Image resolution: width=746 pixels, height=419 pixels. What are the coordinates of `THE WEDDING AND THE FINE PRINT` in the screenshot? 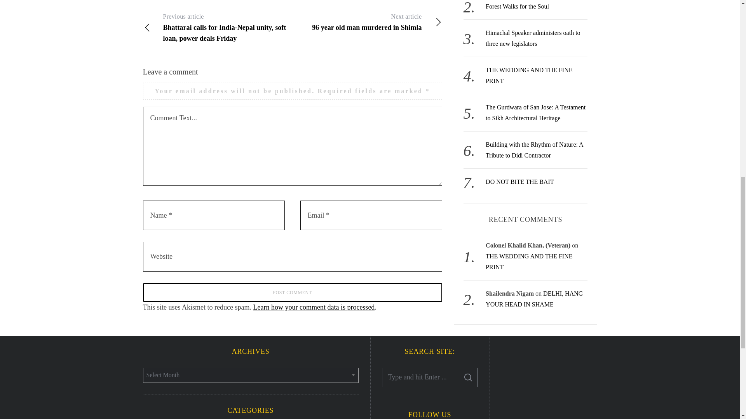 It's located at (528, 12).